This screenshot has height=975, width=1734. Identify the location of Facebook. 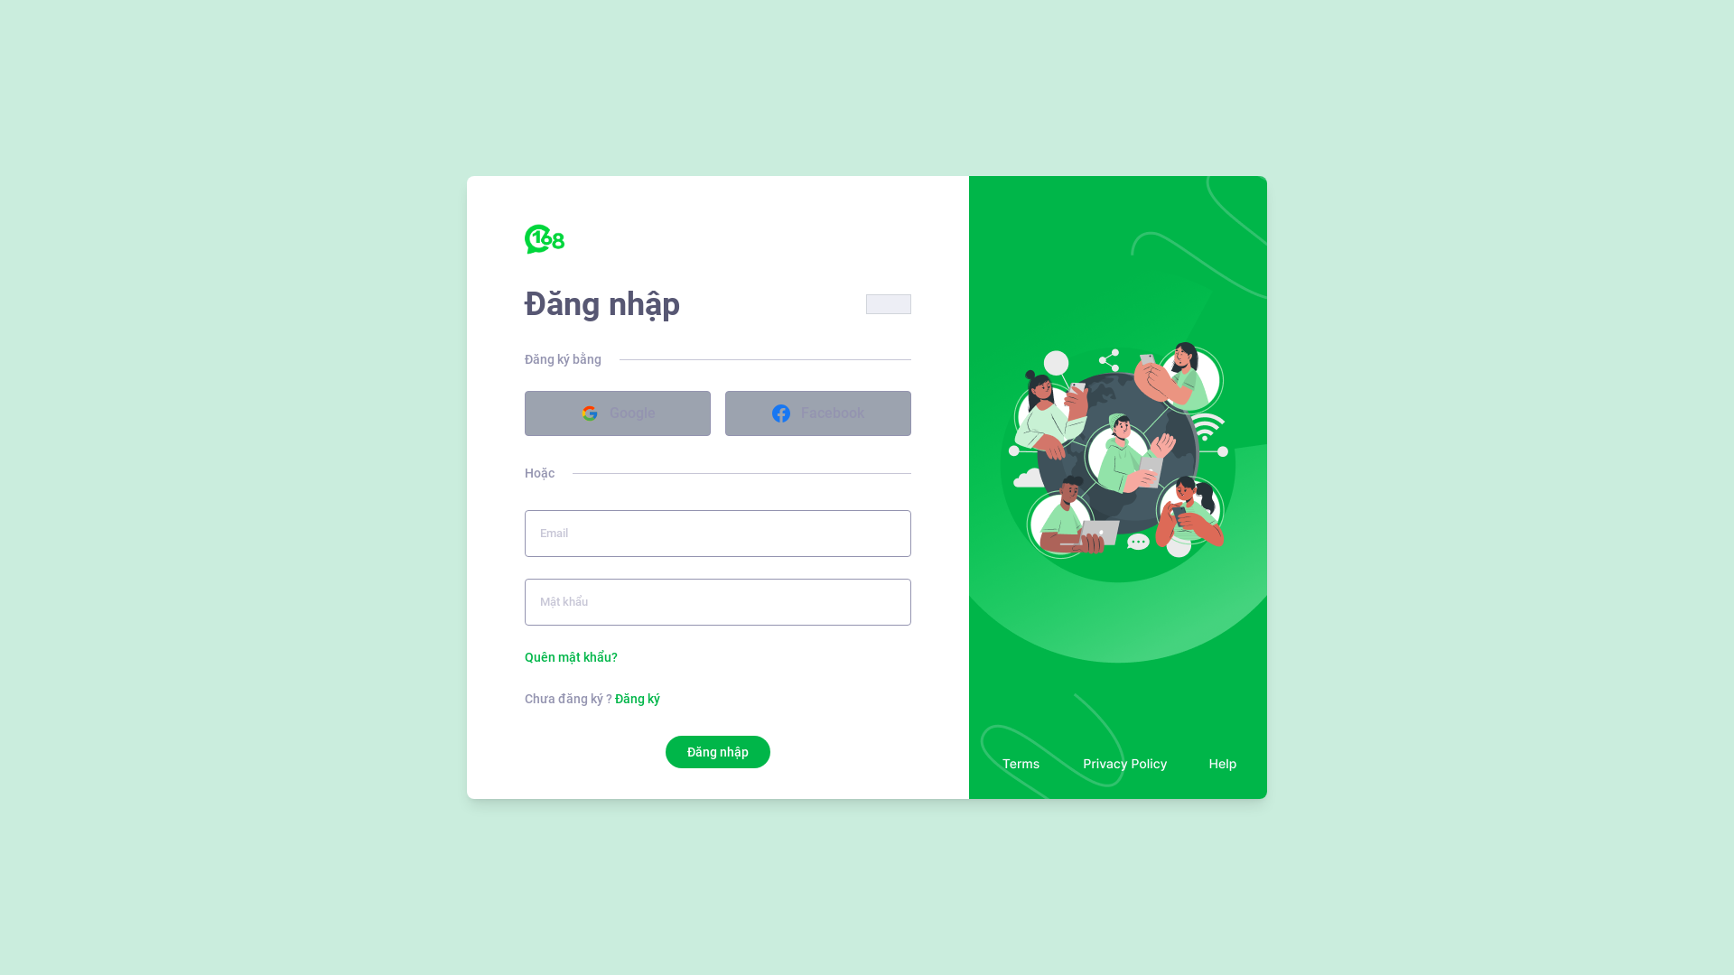
(818, 413).